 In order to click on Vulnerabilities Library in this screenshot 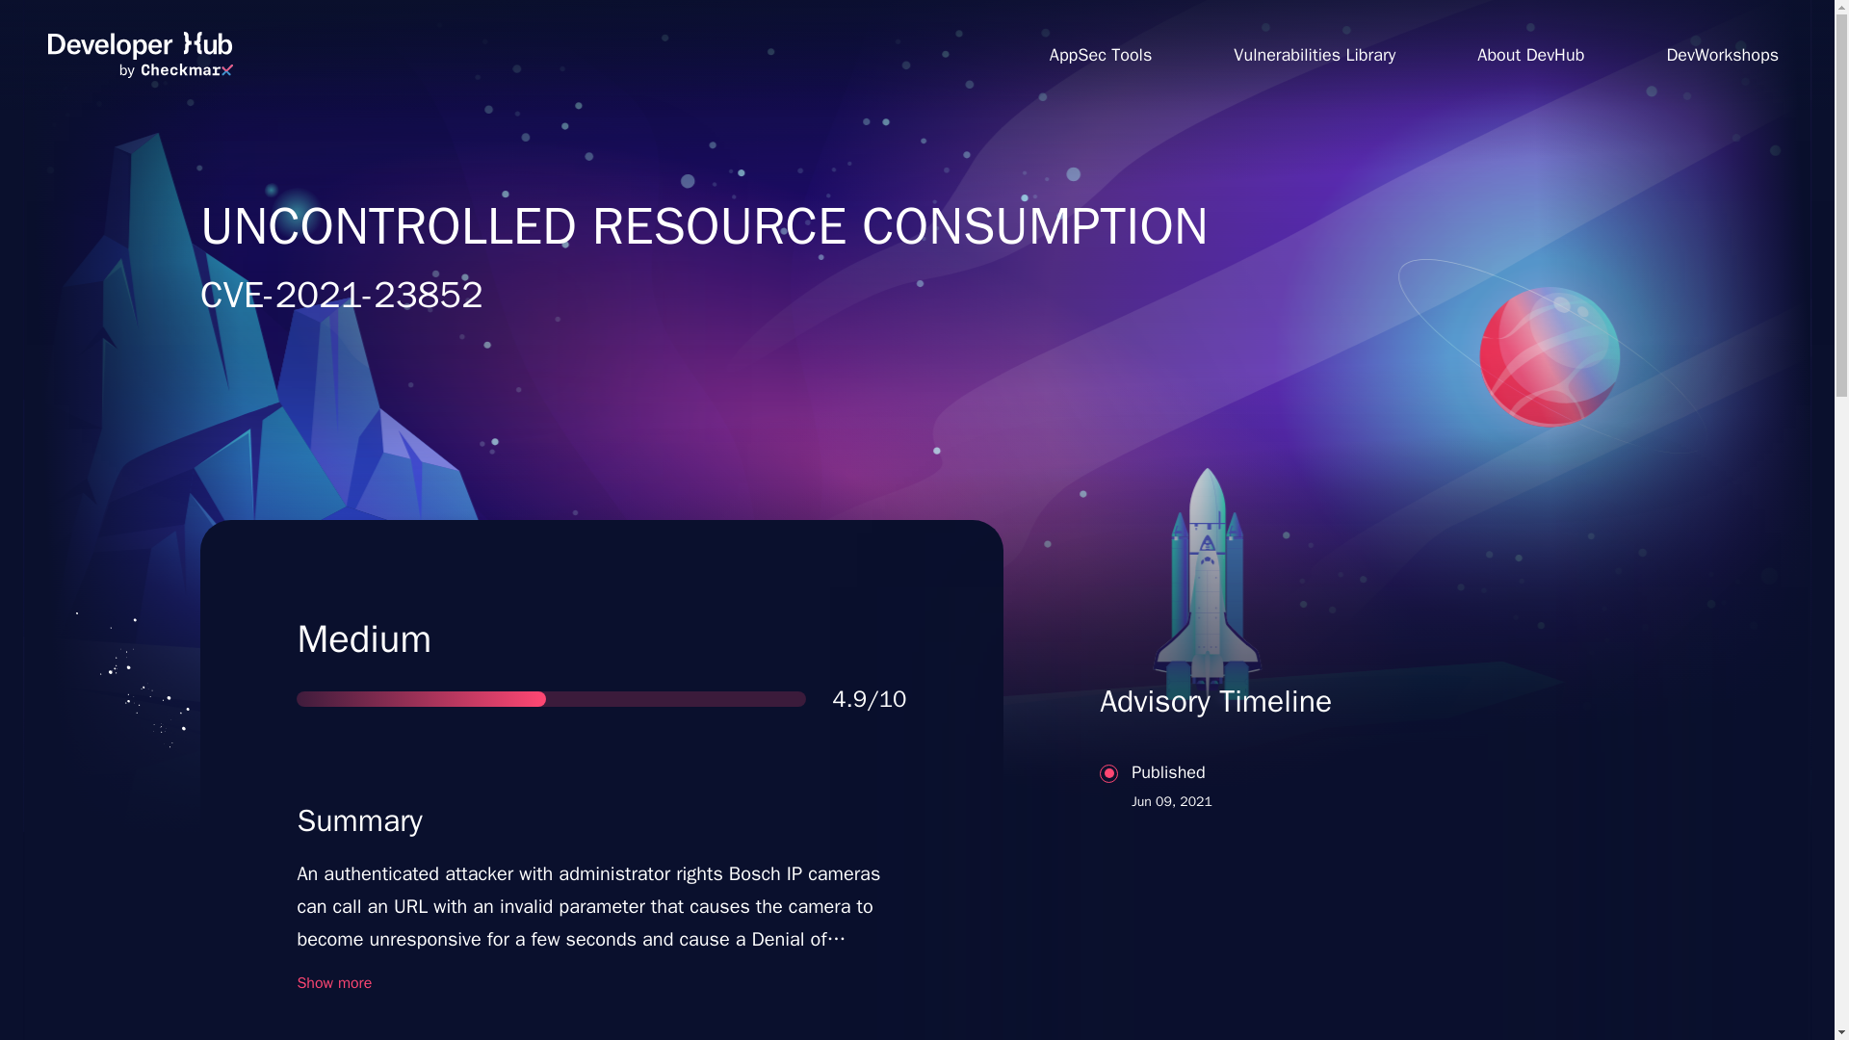, I will do `click(1531, 54)`.